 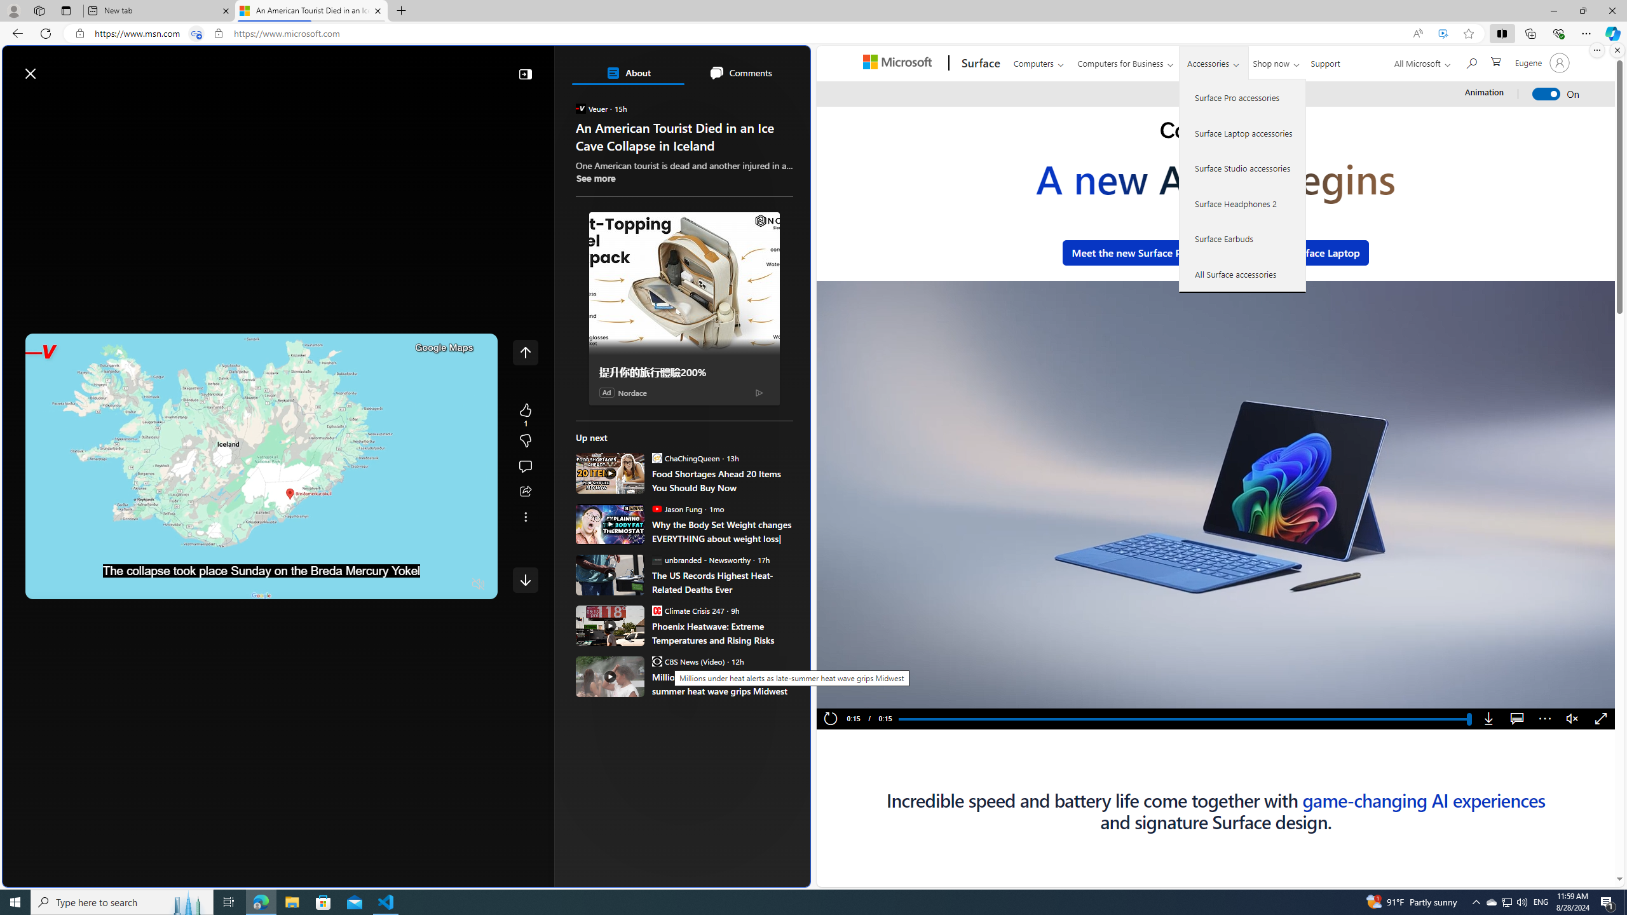 I want to click on Account manager for Eugene, so click(x=1541, y=62).